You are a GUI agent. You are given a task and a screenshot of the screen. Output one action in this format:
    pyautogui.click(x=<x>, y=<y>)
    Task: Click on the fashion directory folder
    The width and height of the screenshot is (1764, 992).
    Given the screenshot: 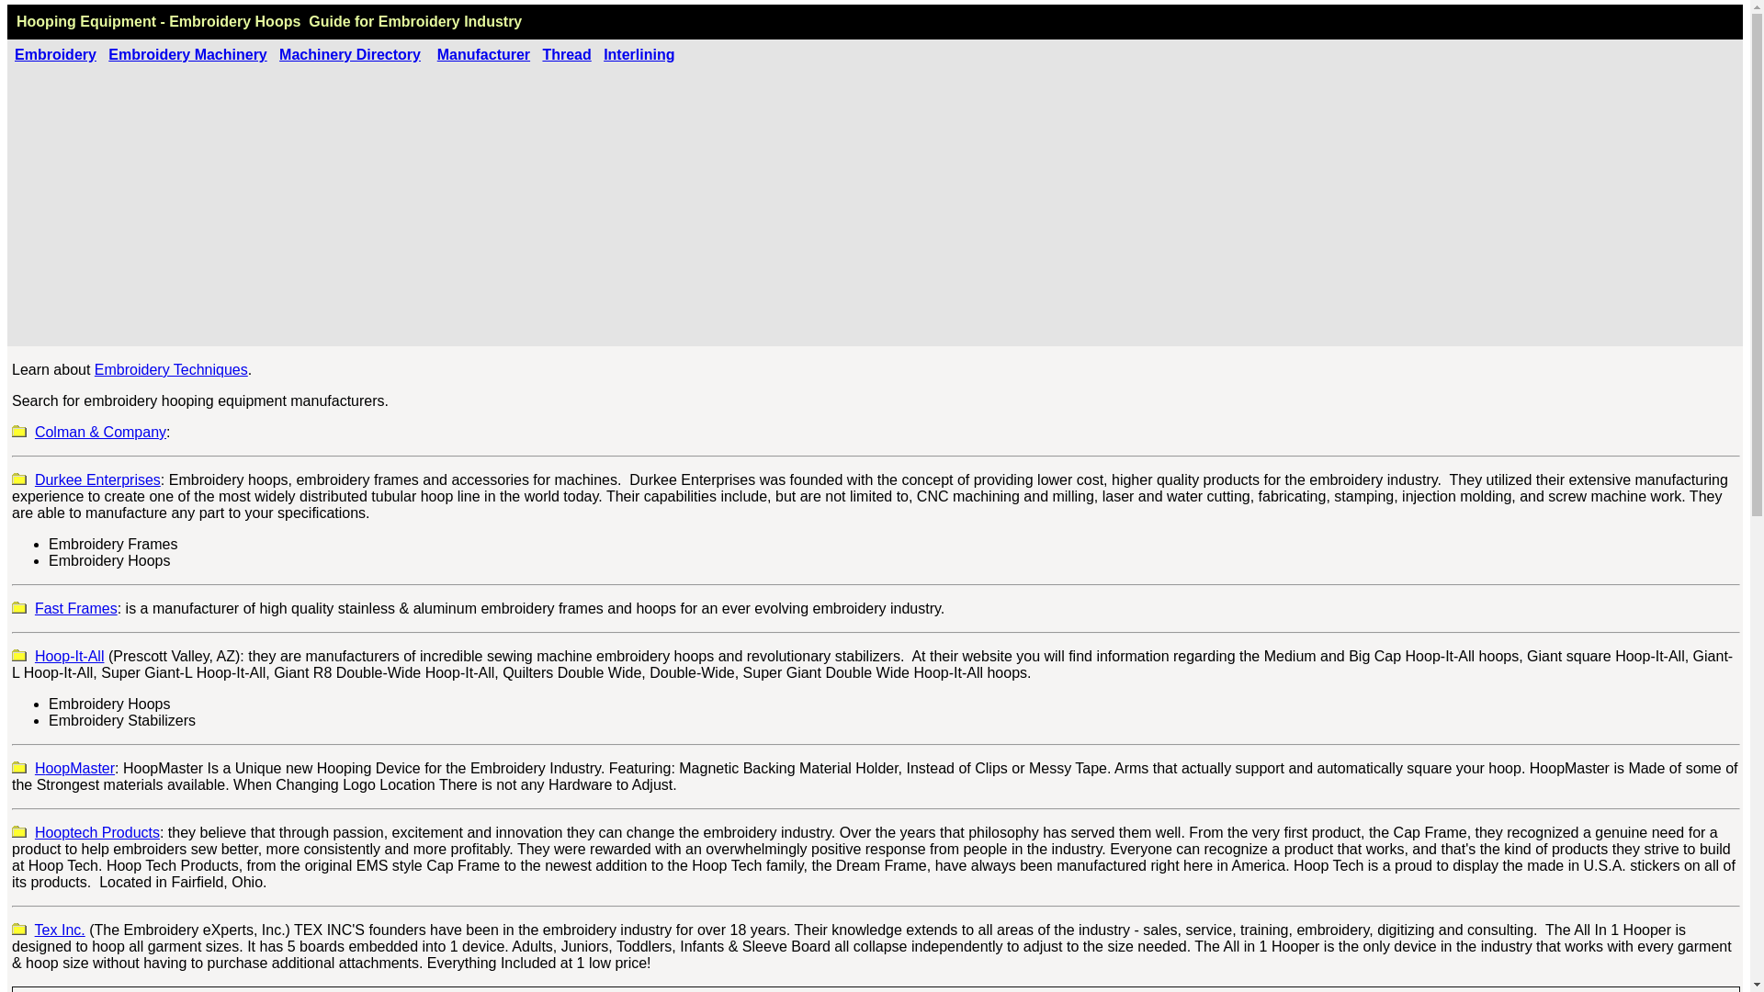 What is the action you would take?
    pyautogui.click(x=18, y=930)
    